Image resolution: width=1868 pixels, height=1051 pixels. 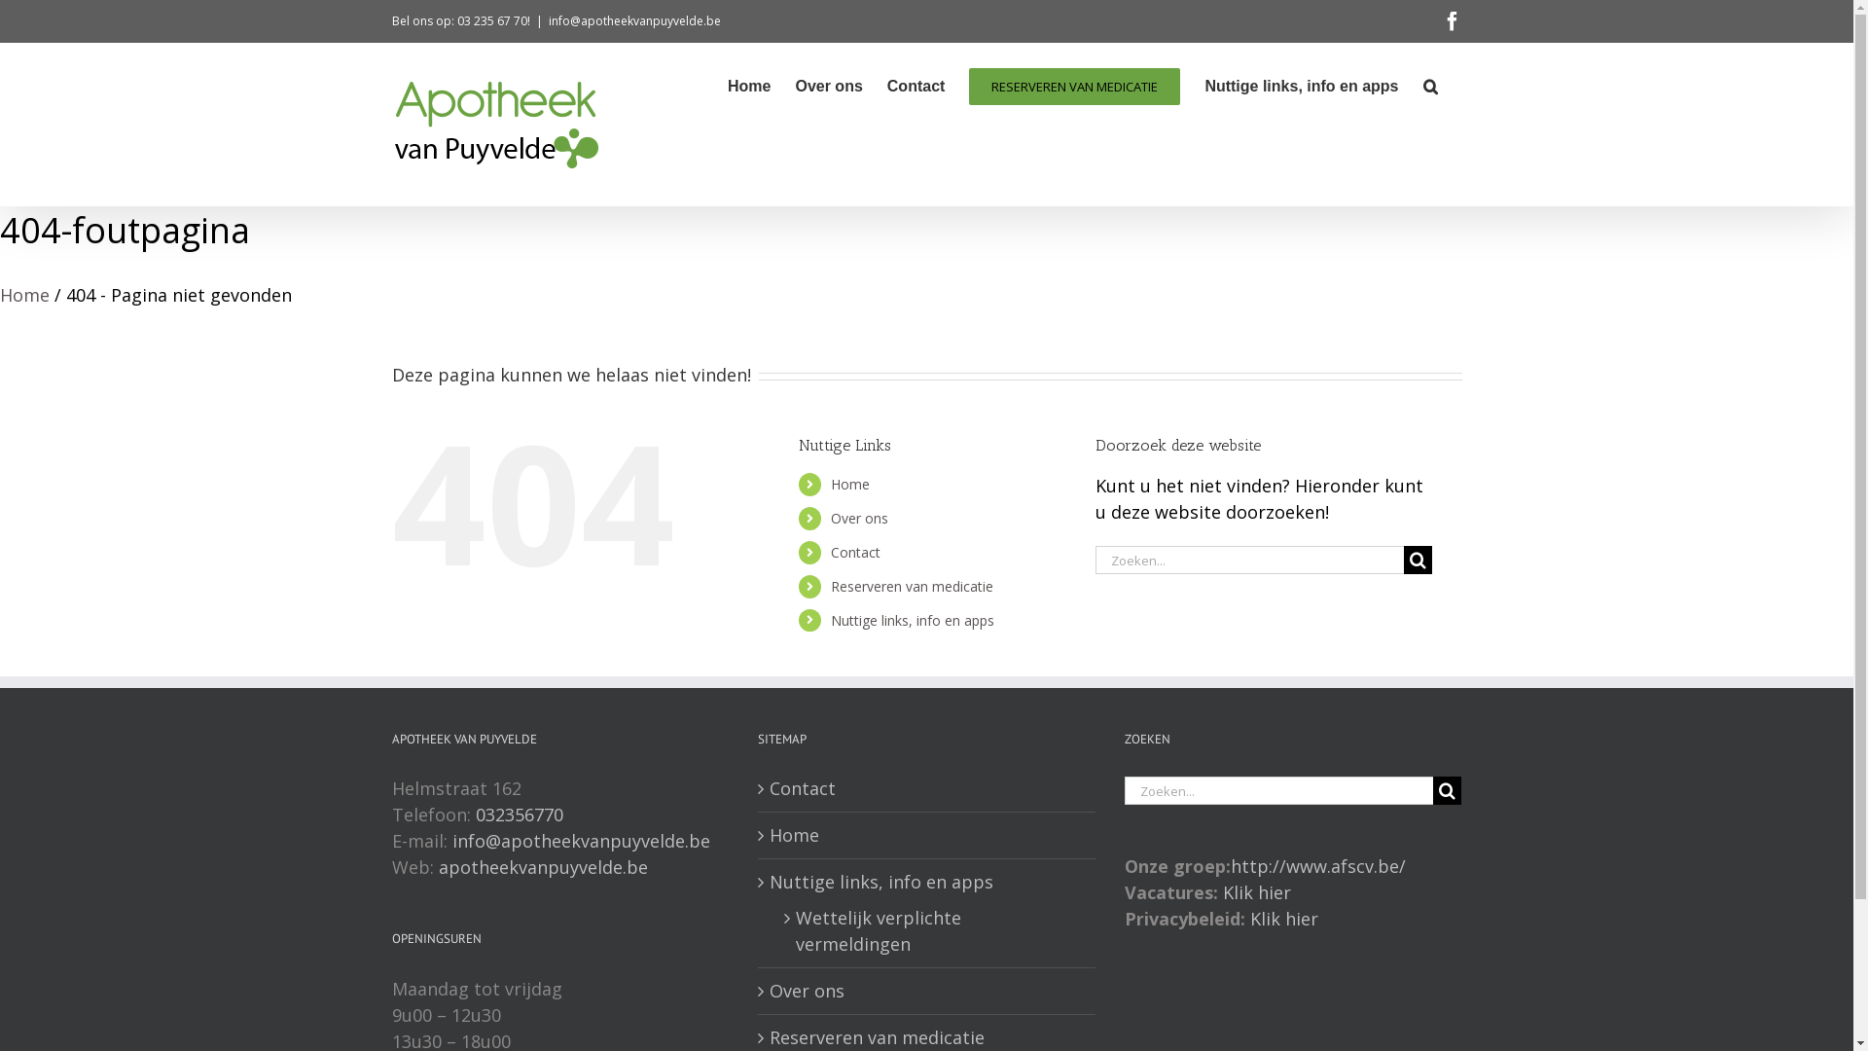 What do you see at coordinates (1074, 85) in the screenshot?
I see `RESERVEREN VAN MEDICATIE` at bounding box center [1074, 85].